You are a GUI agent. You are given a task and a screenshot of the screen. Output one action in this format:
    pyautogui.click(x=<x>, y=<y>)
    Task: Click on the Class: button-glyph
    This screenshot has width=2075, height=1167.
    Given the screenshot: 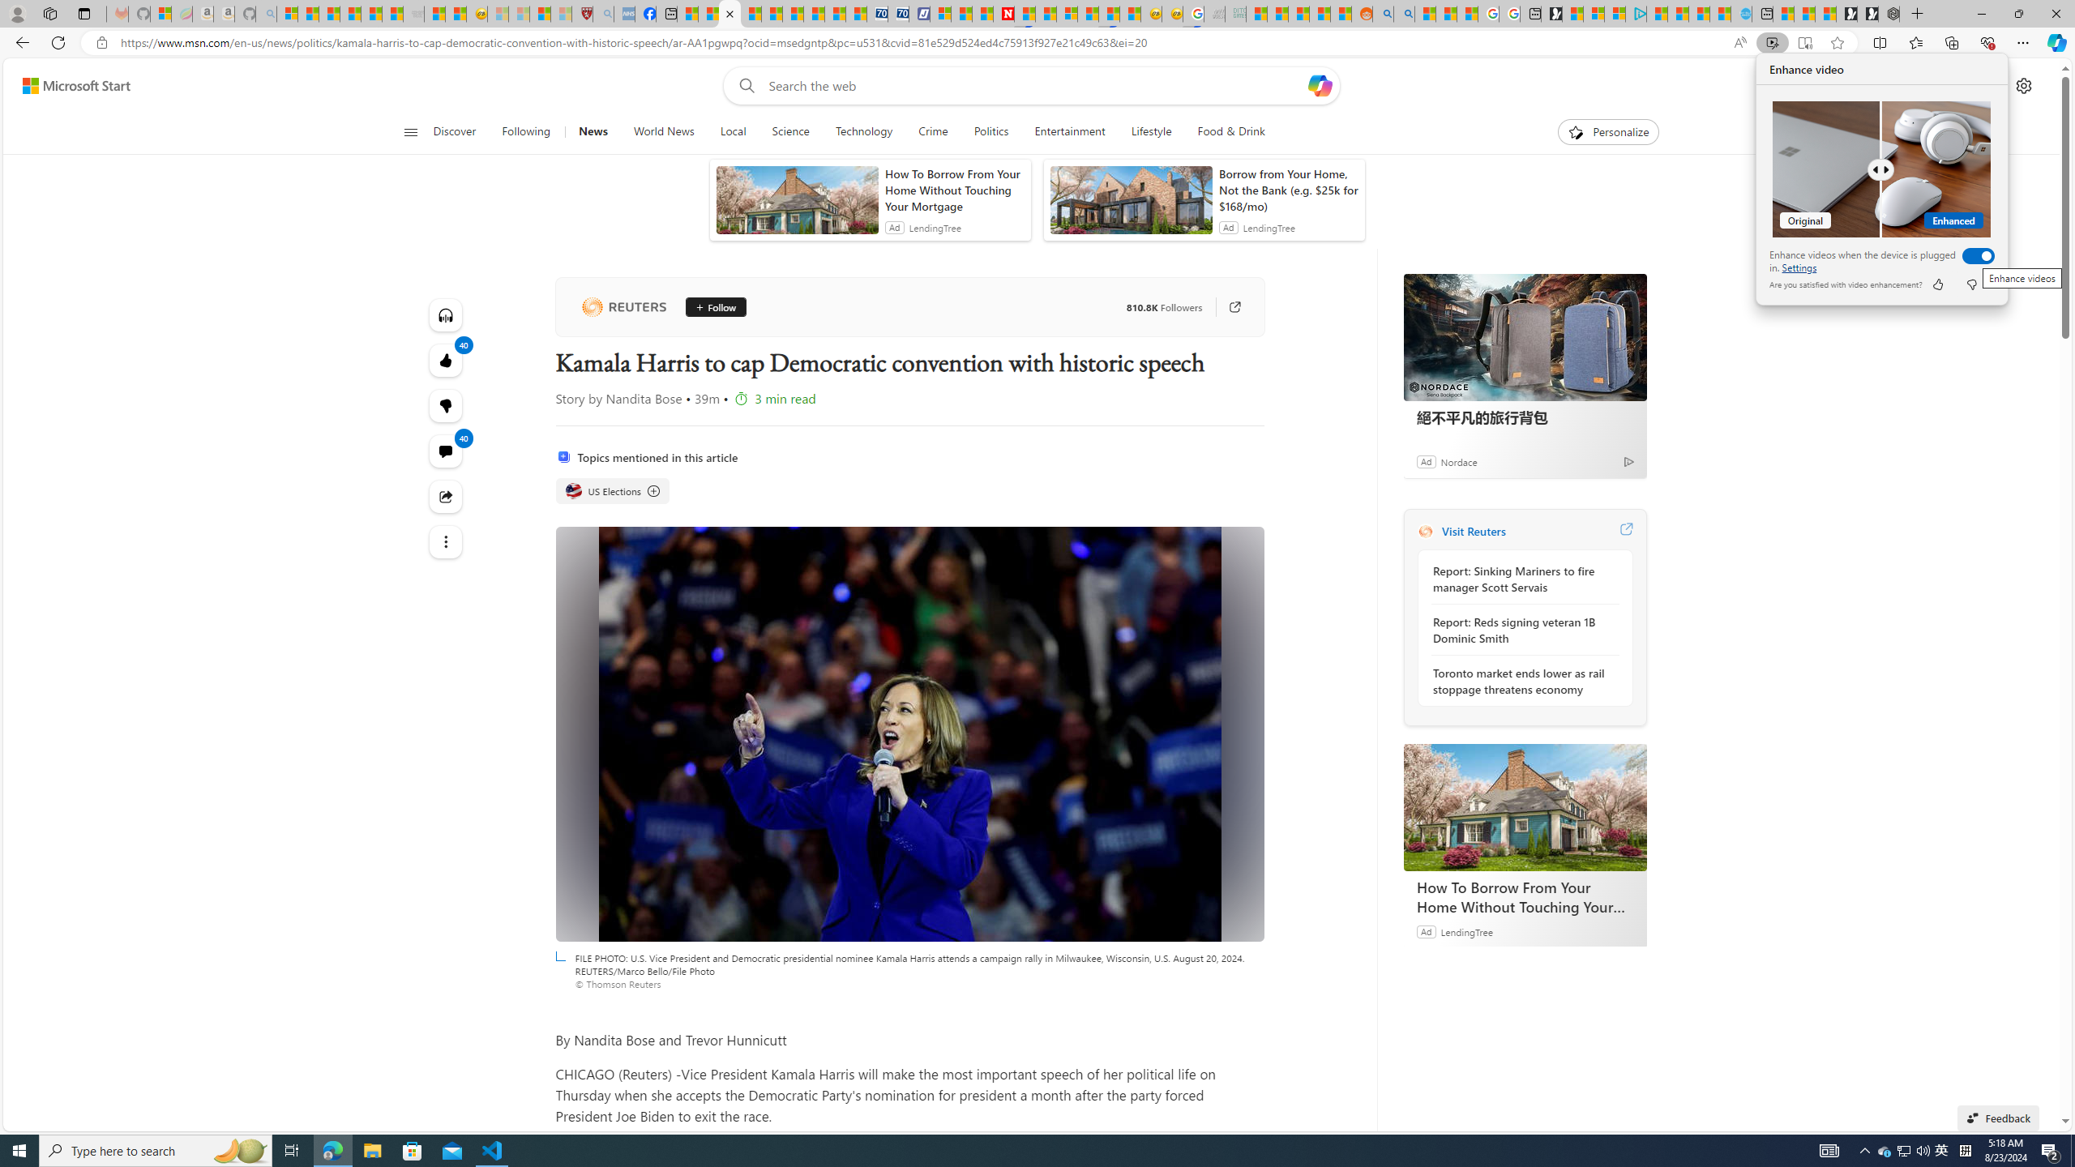 What is the action you would take?
    pyautogui.click(x=410, y=132)
    